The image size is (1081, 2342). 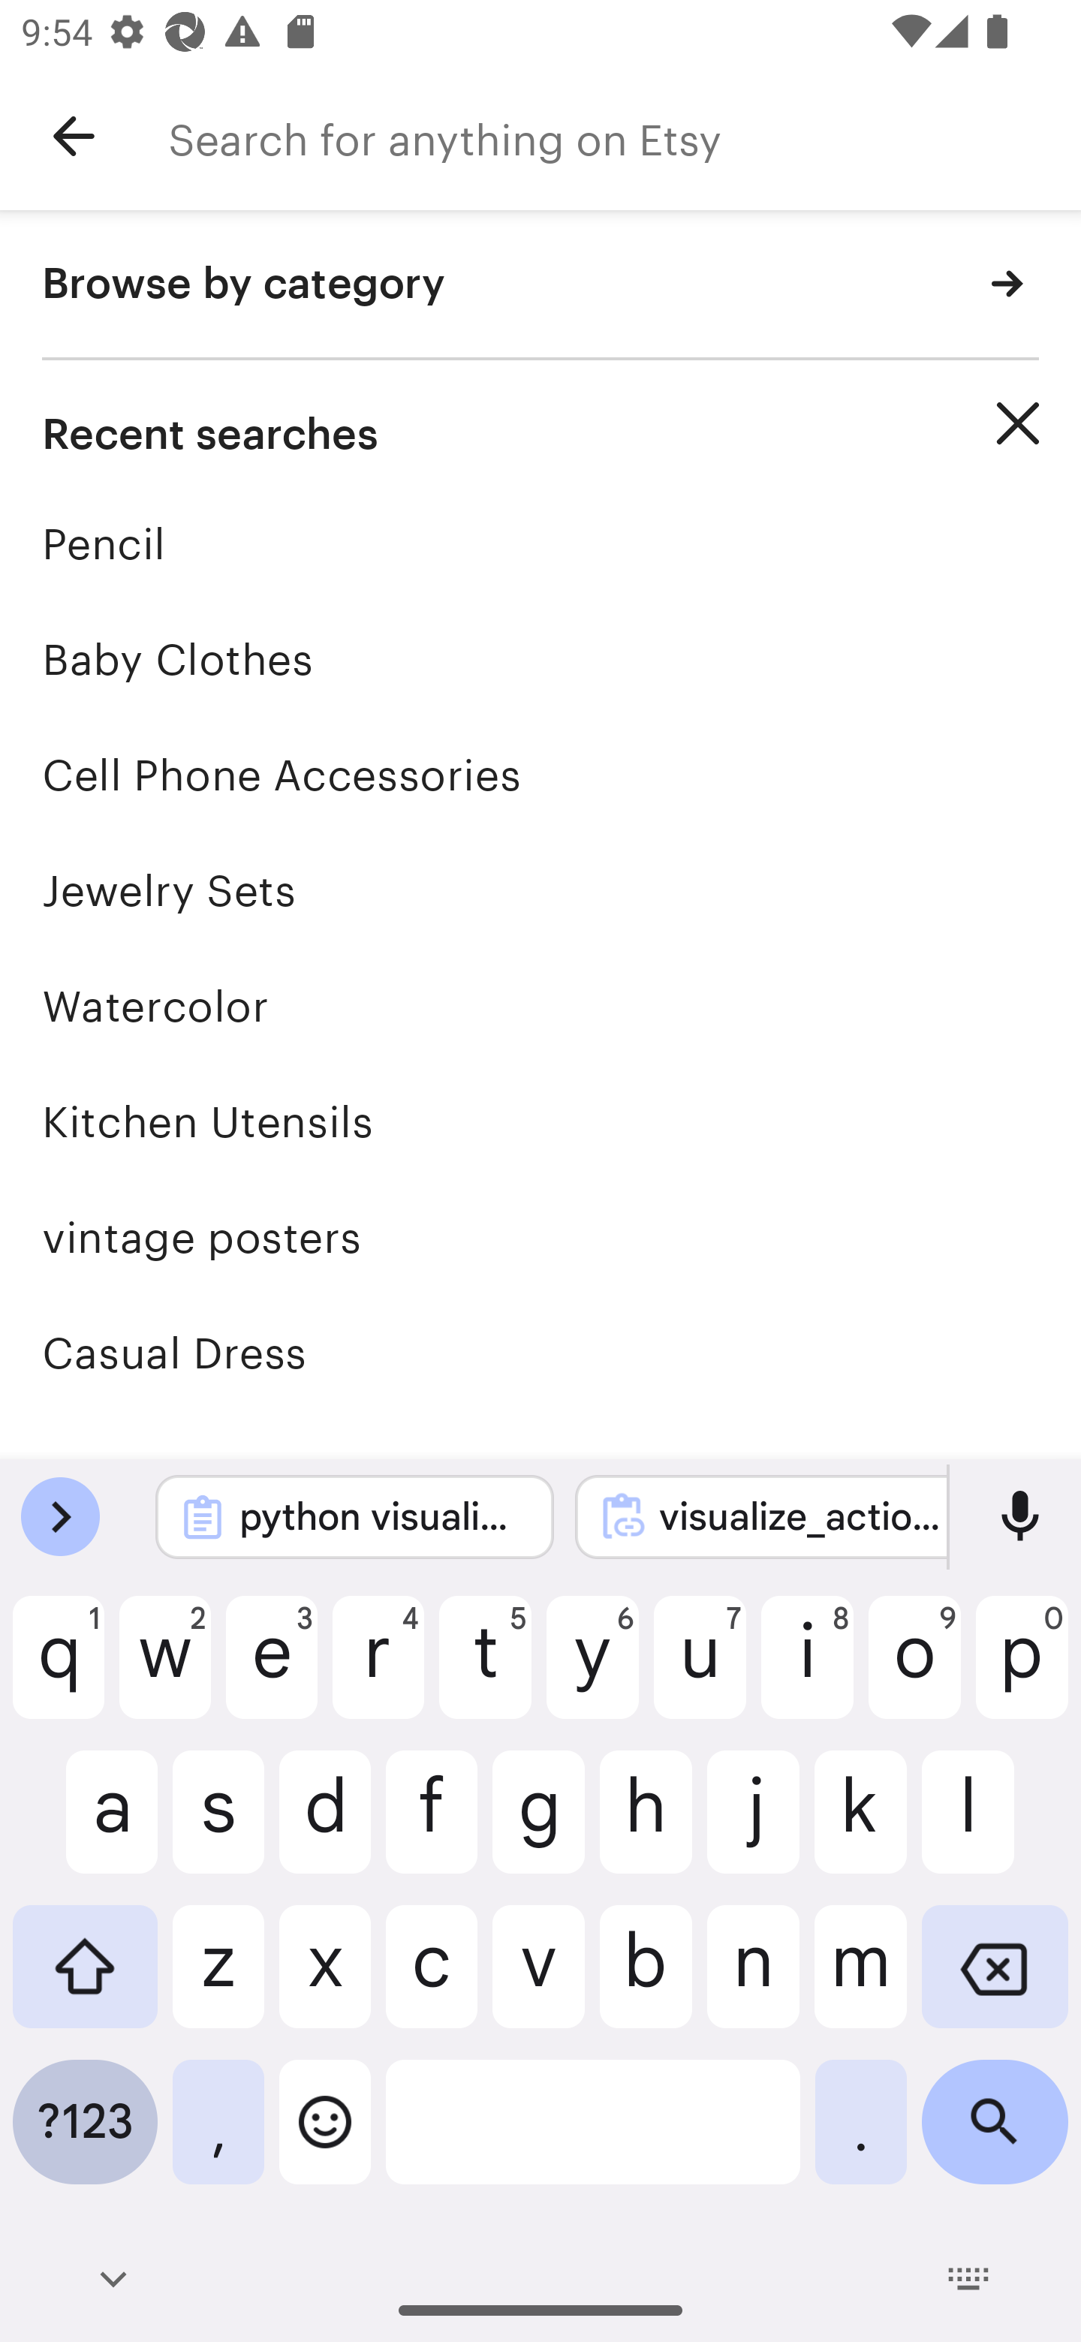 I want to click on Kitchen Utensils, so click(x=540, y=1121).